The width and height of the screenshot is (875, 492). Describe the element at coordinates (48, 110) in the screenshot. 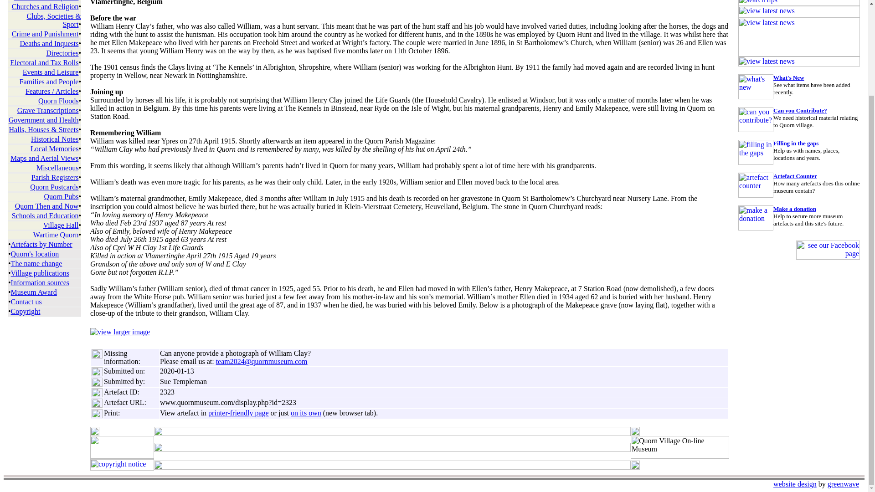

I see `Grave Transcriptions` at that location.